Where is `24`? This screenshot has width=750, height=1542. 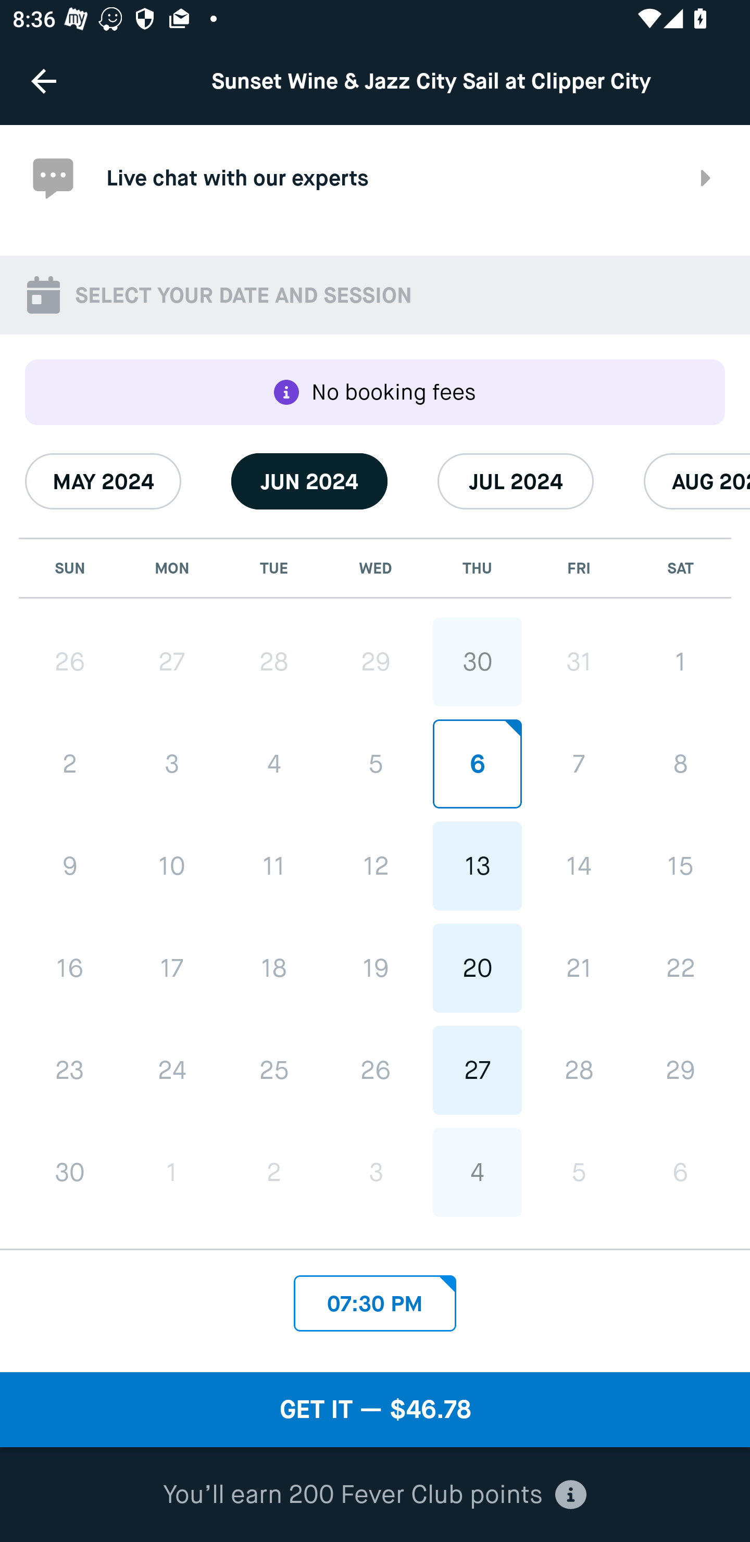
24 is located at coordinates (172, 1070).